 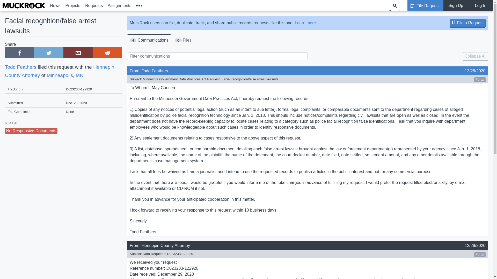 I want to click on Projects, so click(x=73, y=5).